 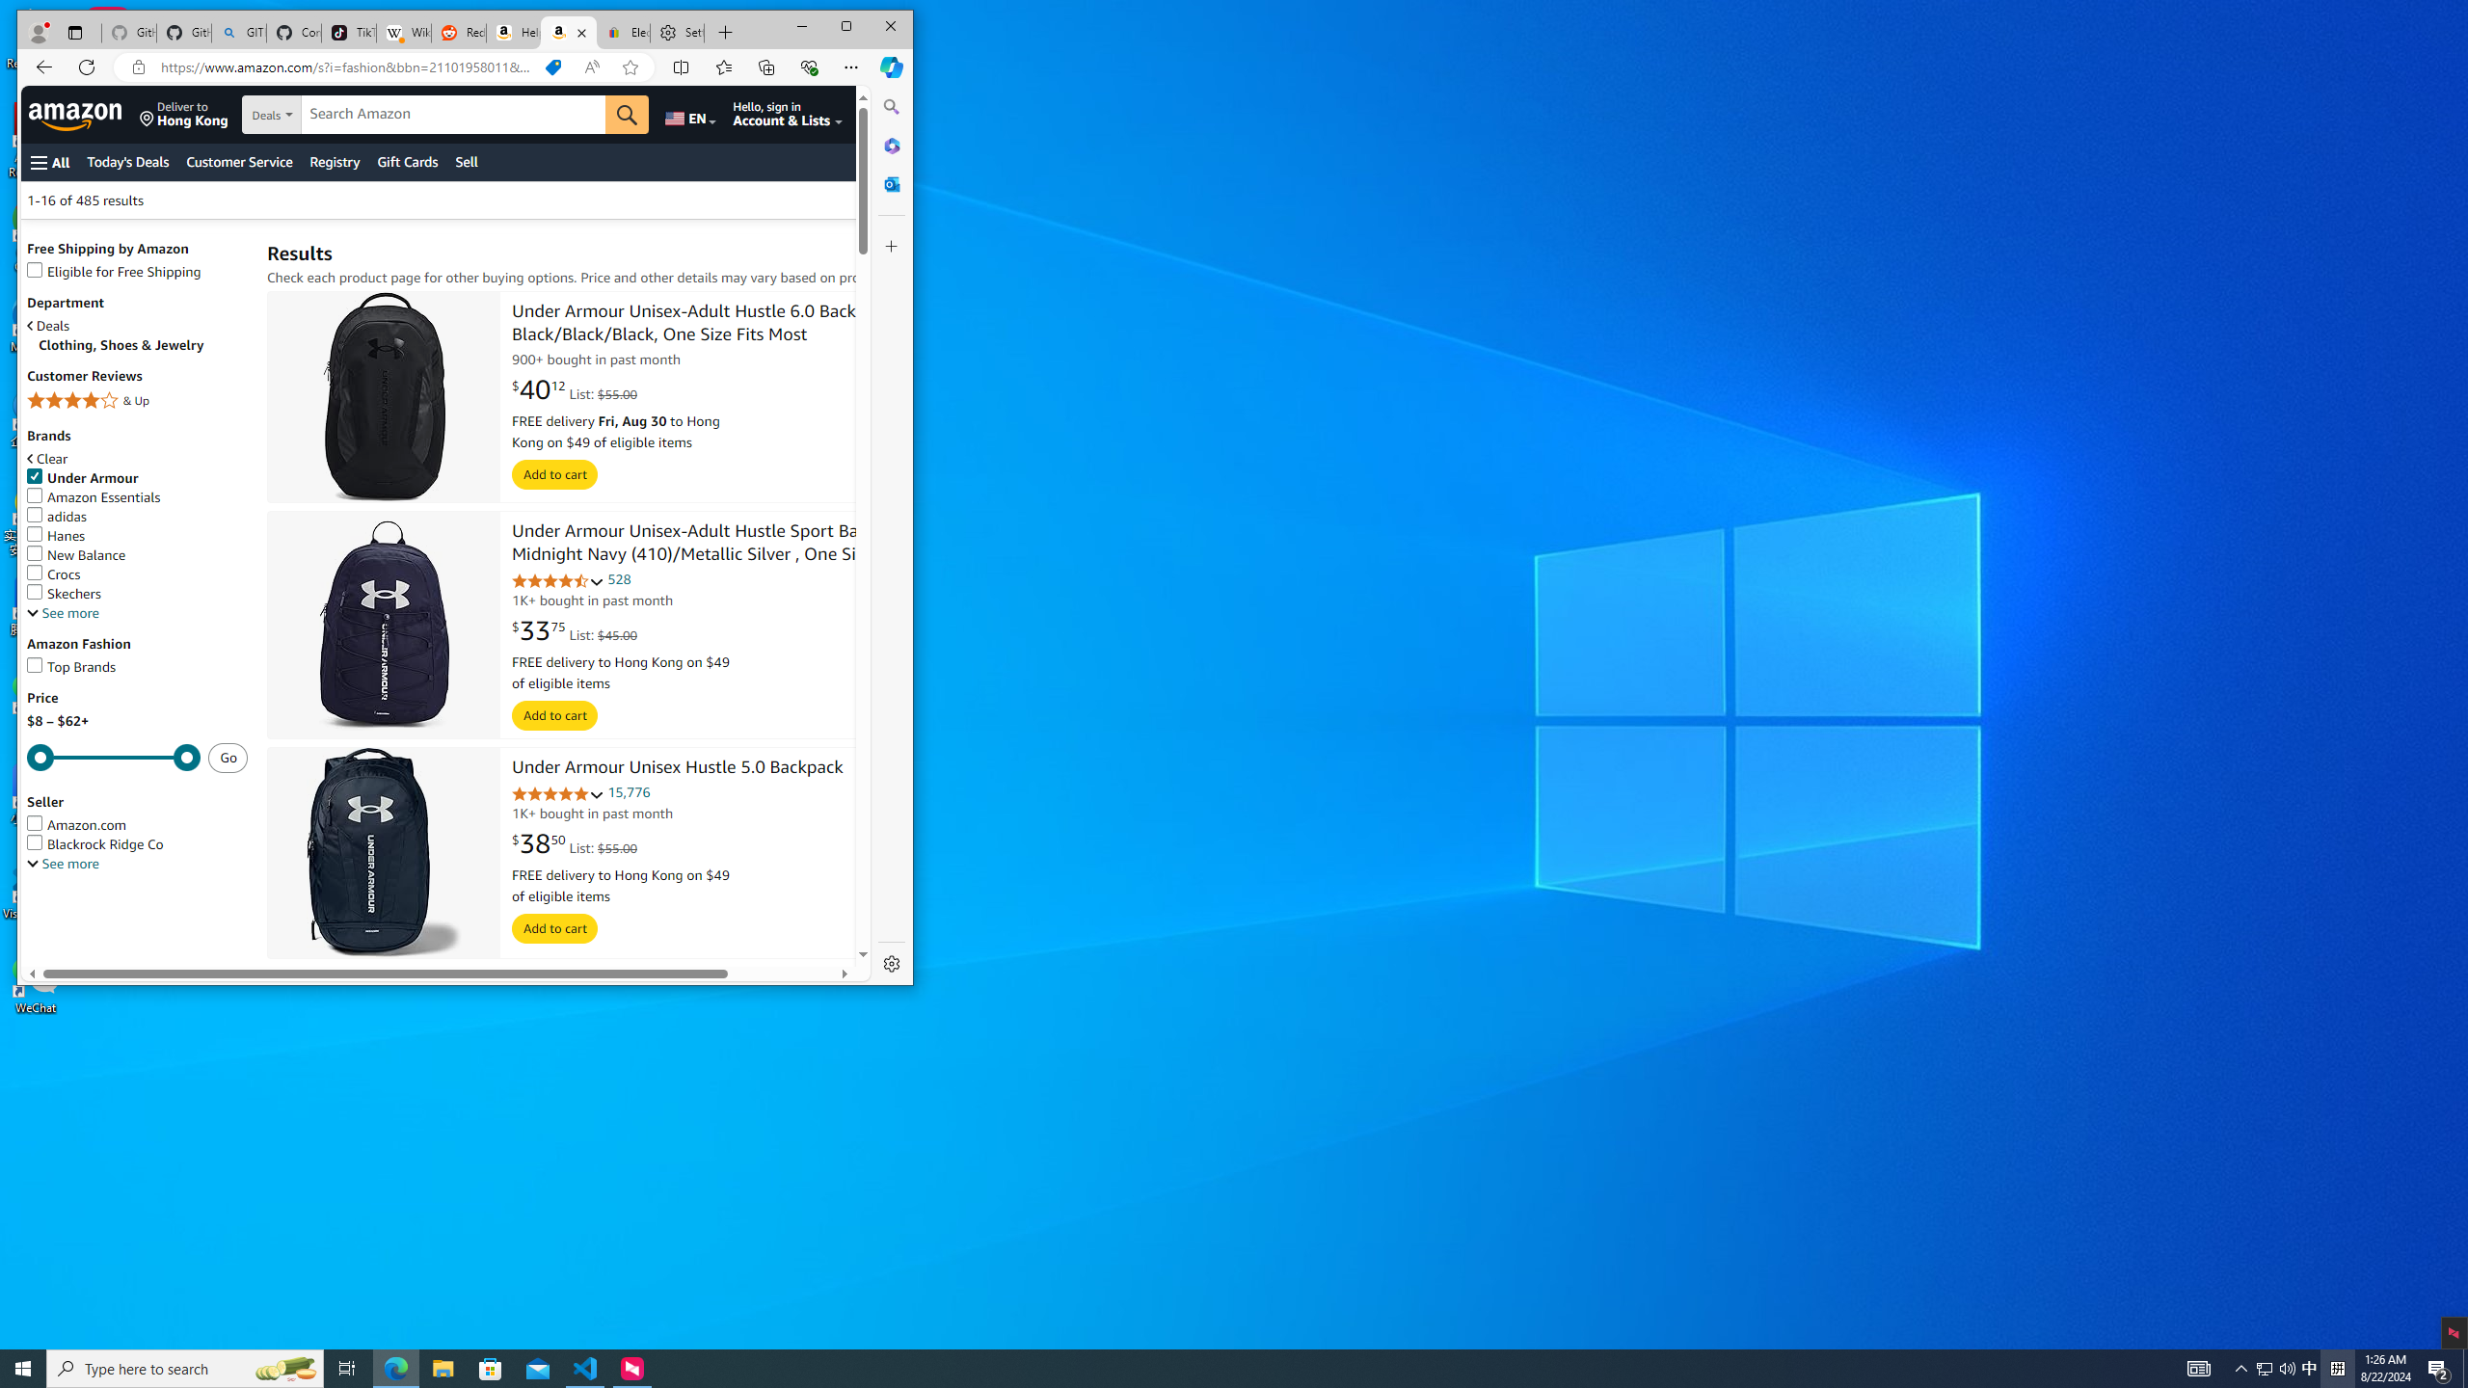 What do you see at coordinates (114, 758) in the screenshot?
I see `Maximum` at bounding box center [114, 758].